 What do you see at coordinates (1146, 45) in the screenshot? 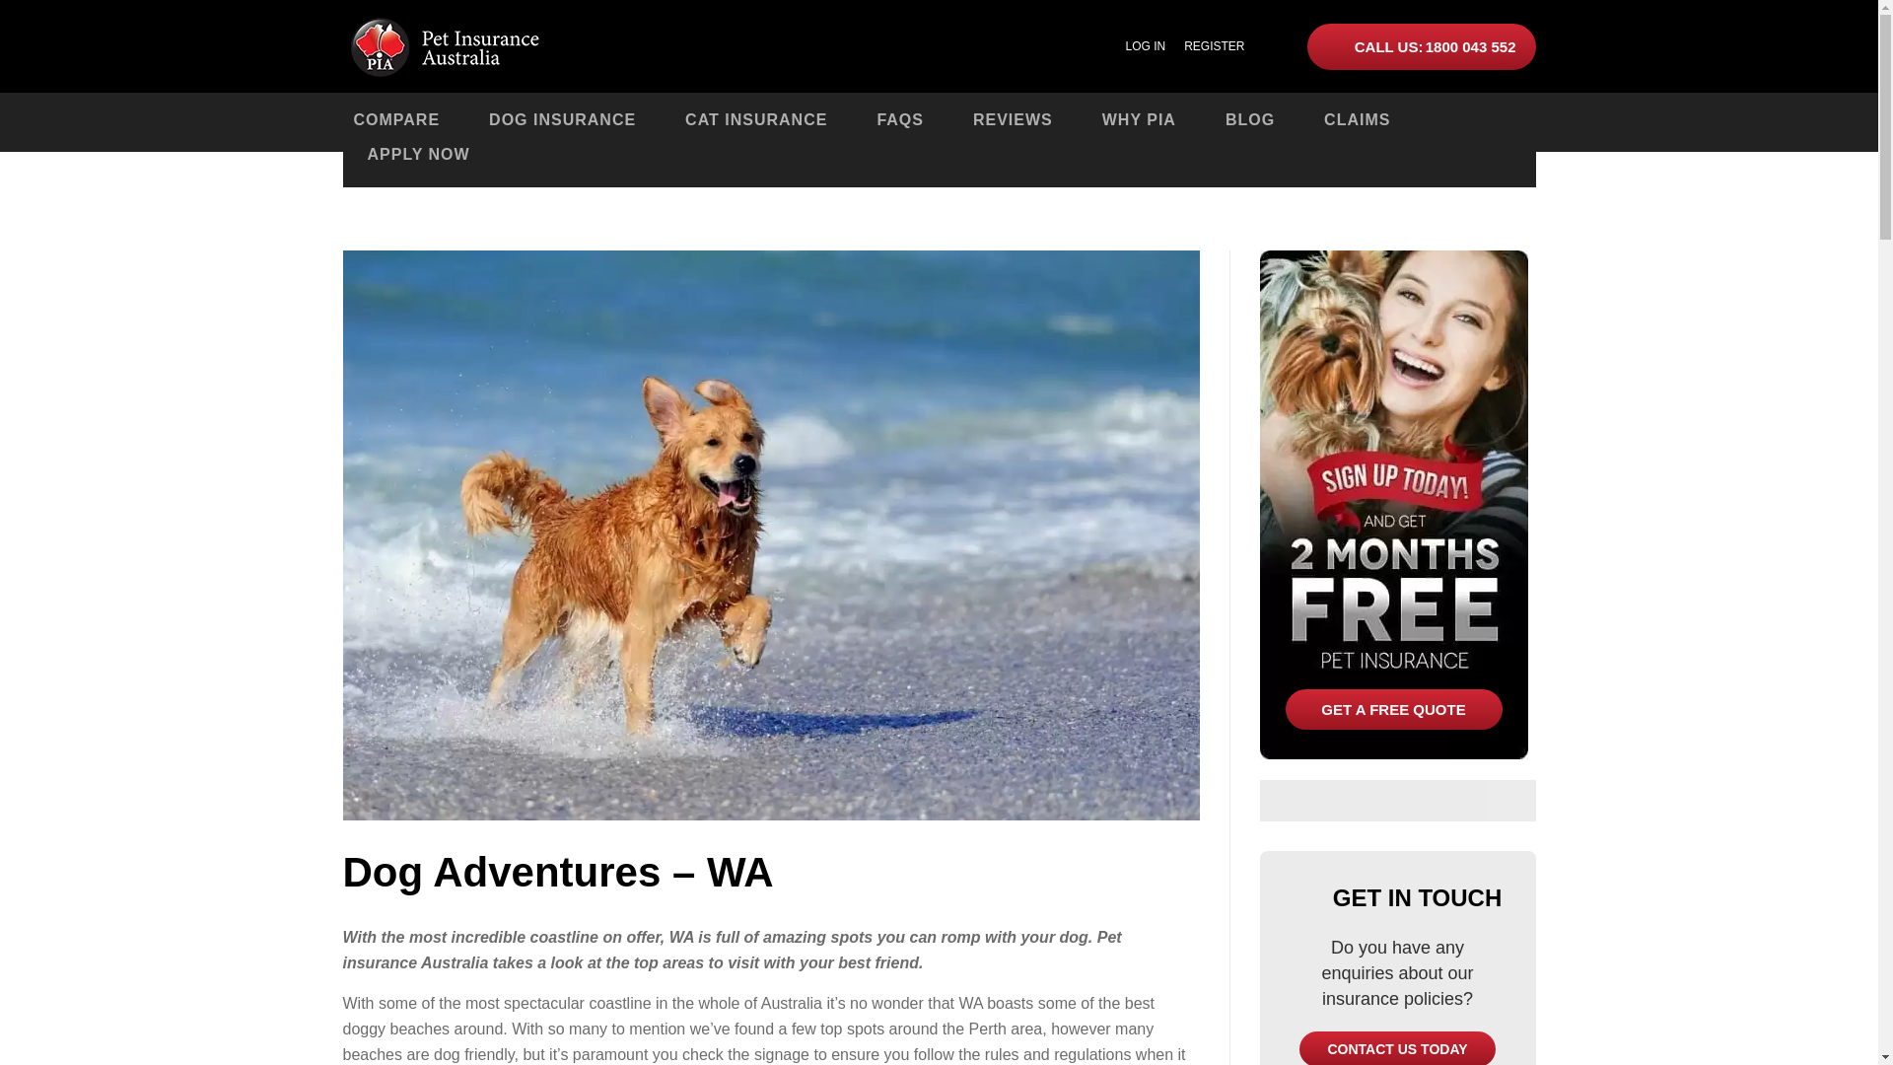
I see `LOG IN` at bounding box center [1146, 45].